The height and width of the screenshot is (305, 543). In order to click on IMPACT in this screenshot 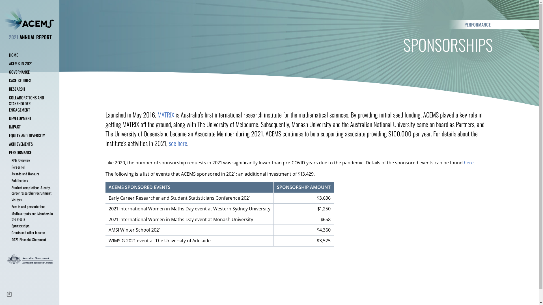, I will do `click(30, 127)`.